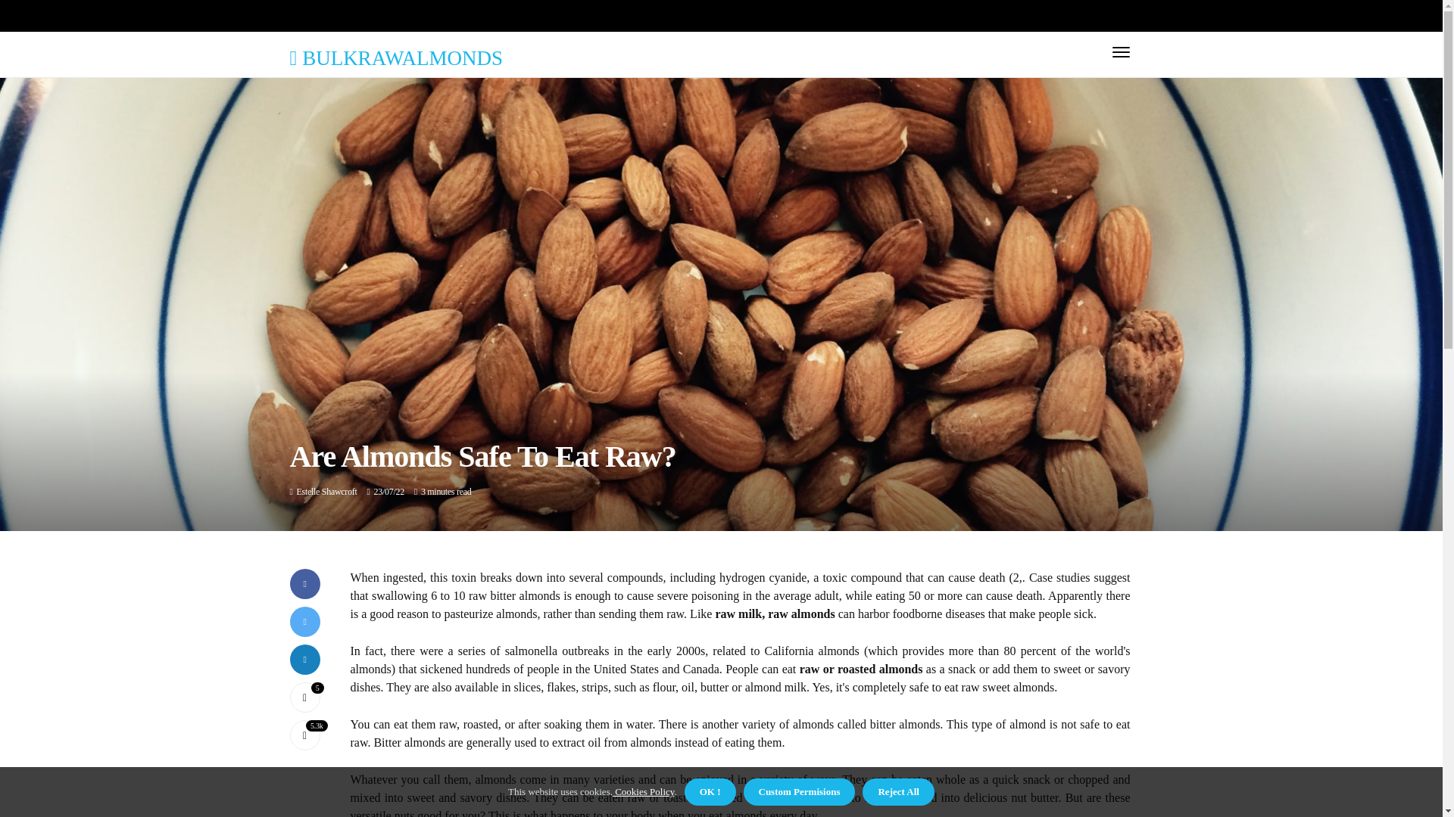 The width and height of the screenshot is (1454, 817). I want to click on 5, so click(304, 697).